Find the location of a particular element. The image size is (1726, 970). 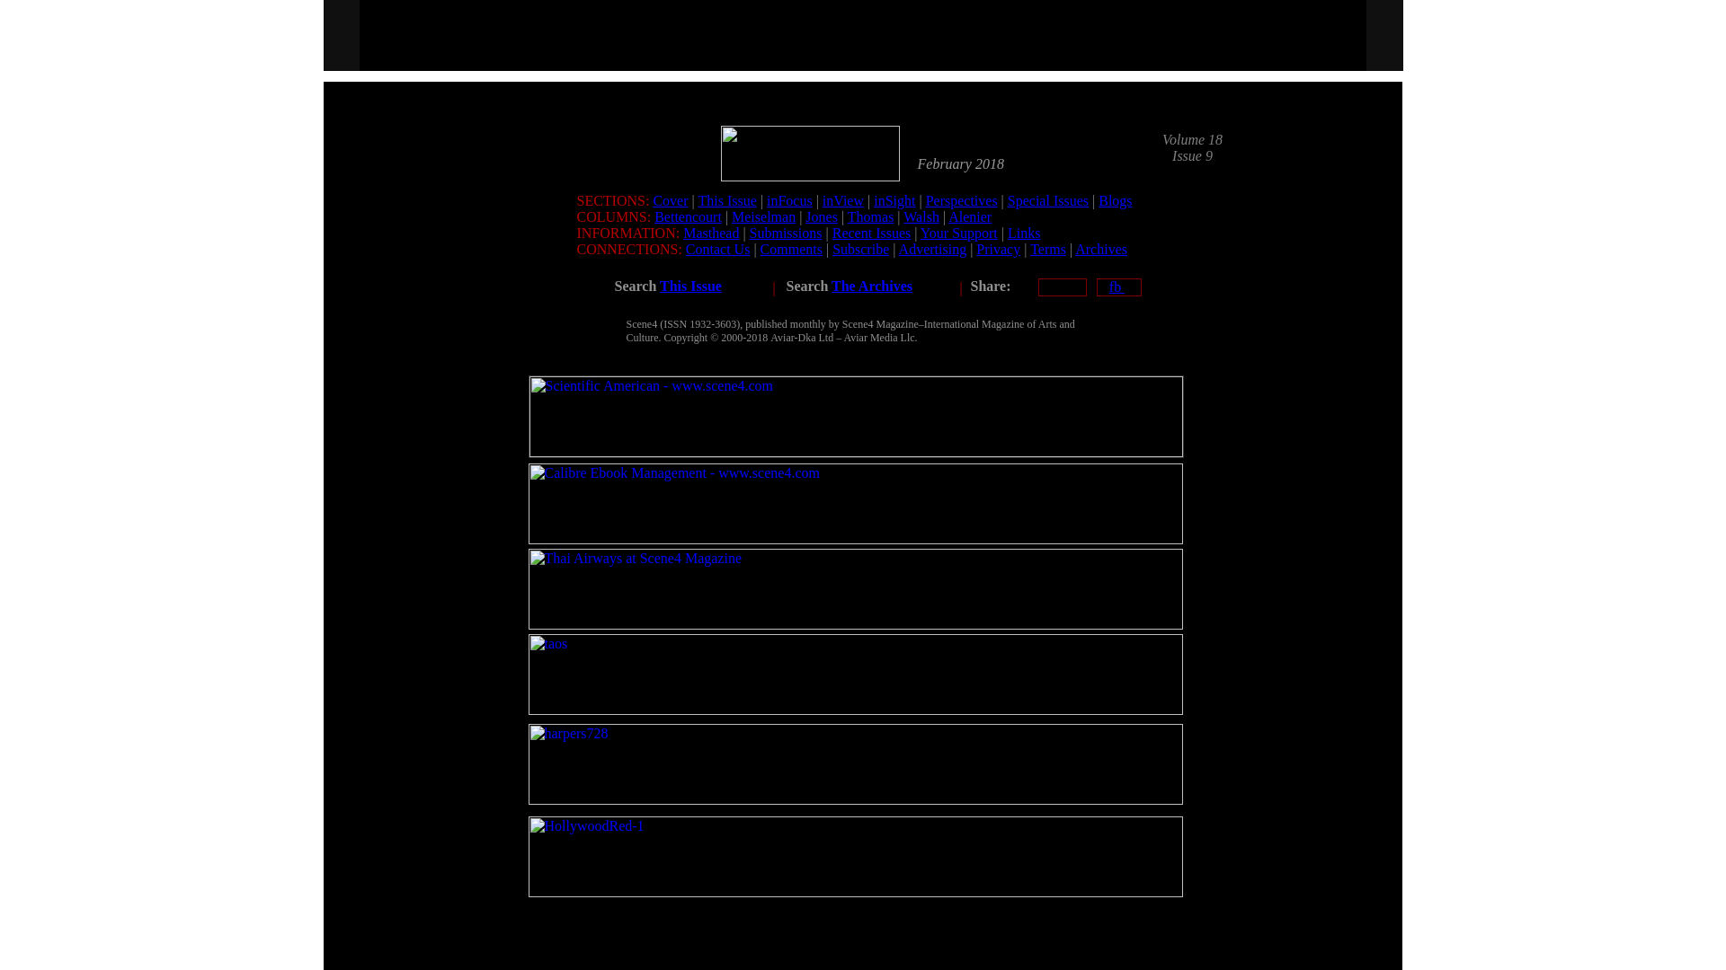

Thomas is located at coordinates (870, 216).